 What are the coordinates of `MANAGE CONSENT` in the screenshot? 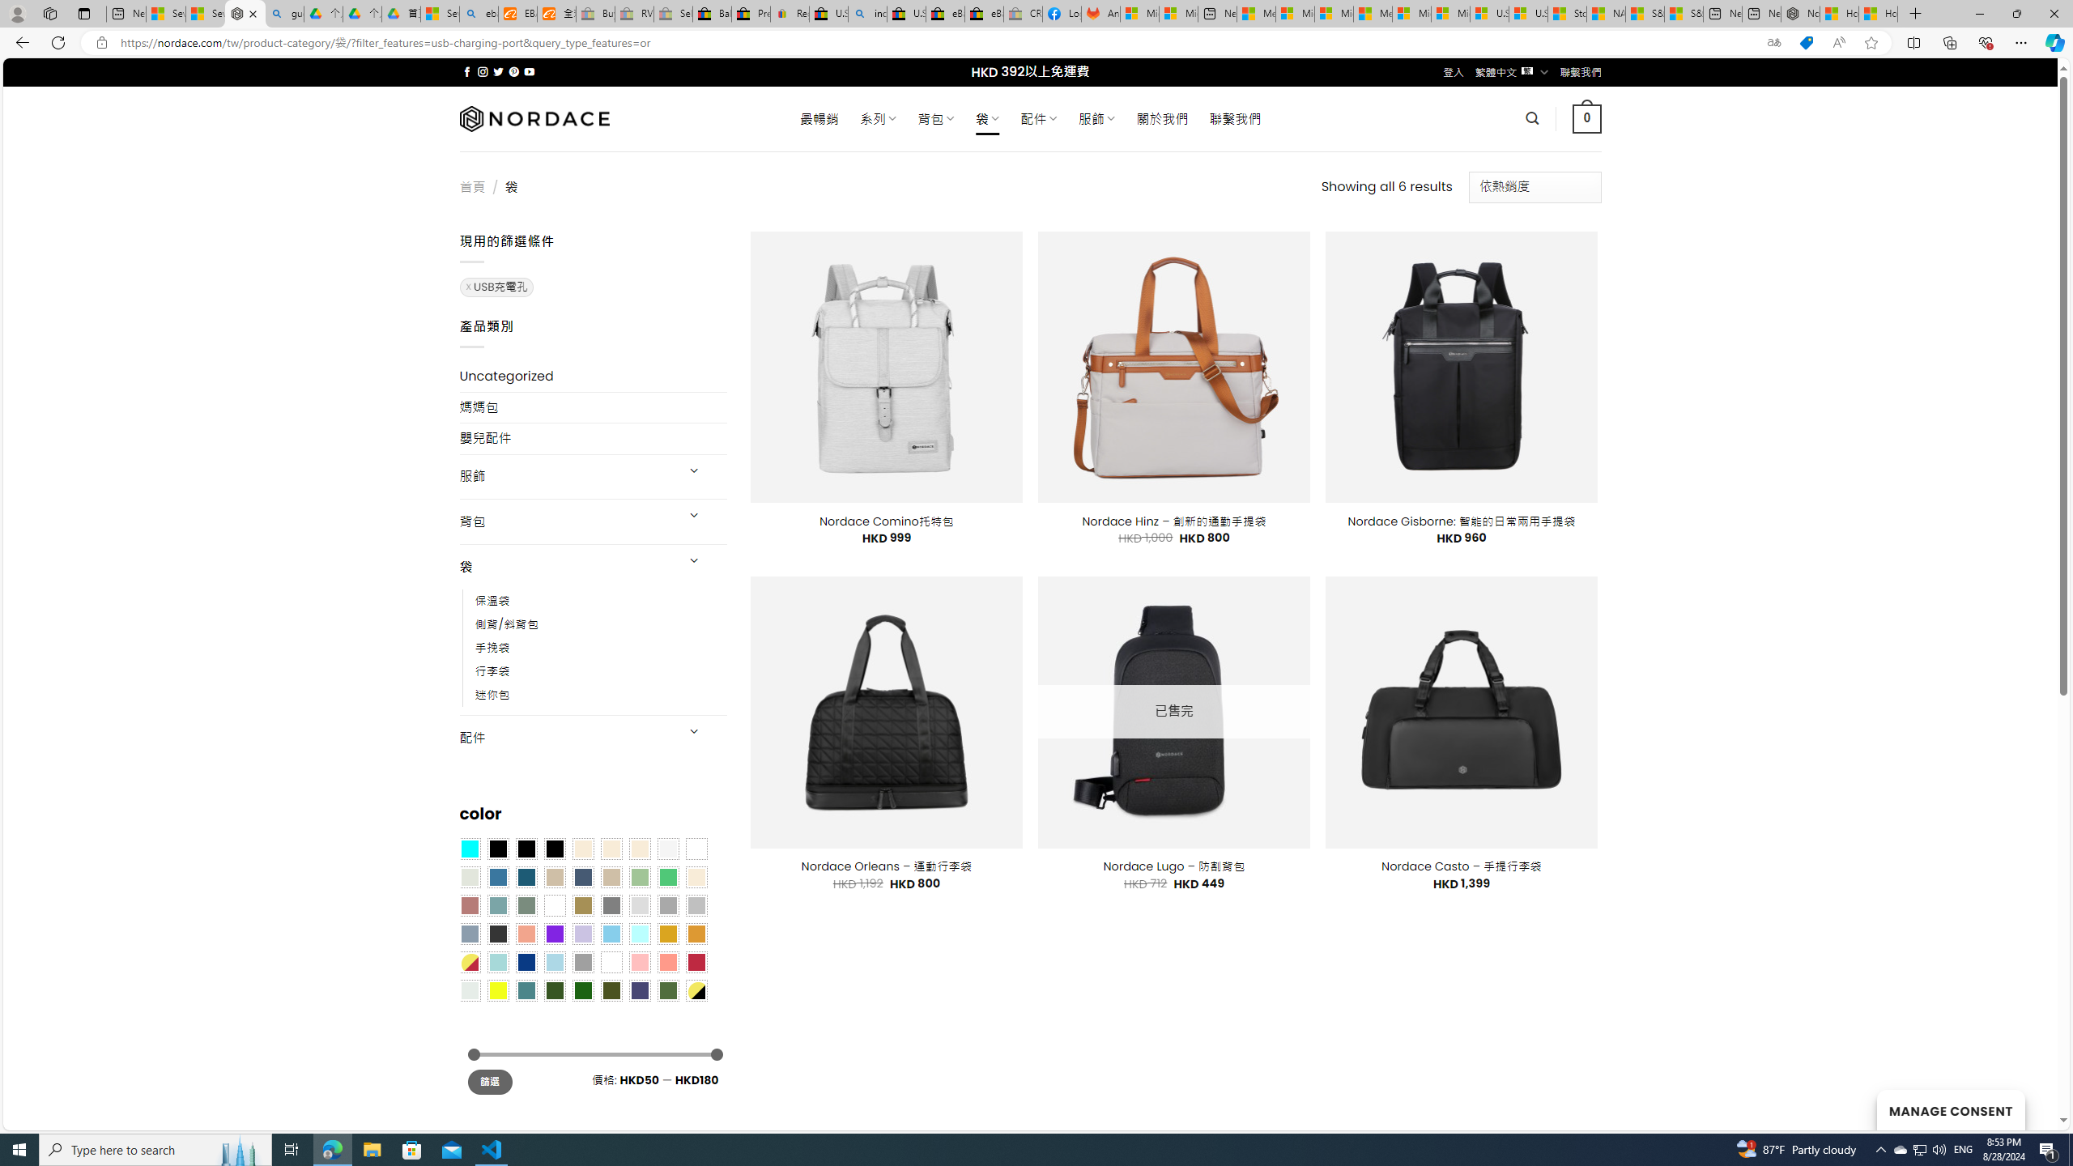 It's located at (1950, 1109).